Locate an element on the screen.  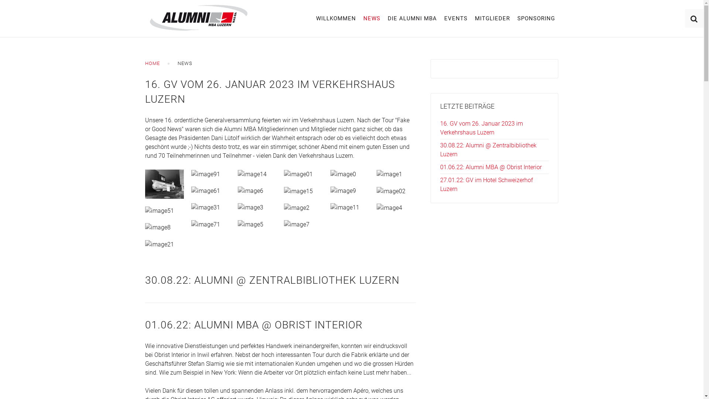
image31 is located at coordinates (206, 208).